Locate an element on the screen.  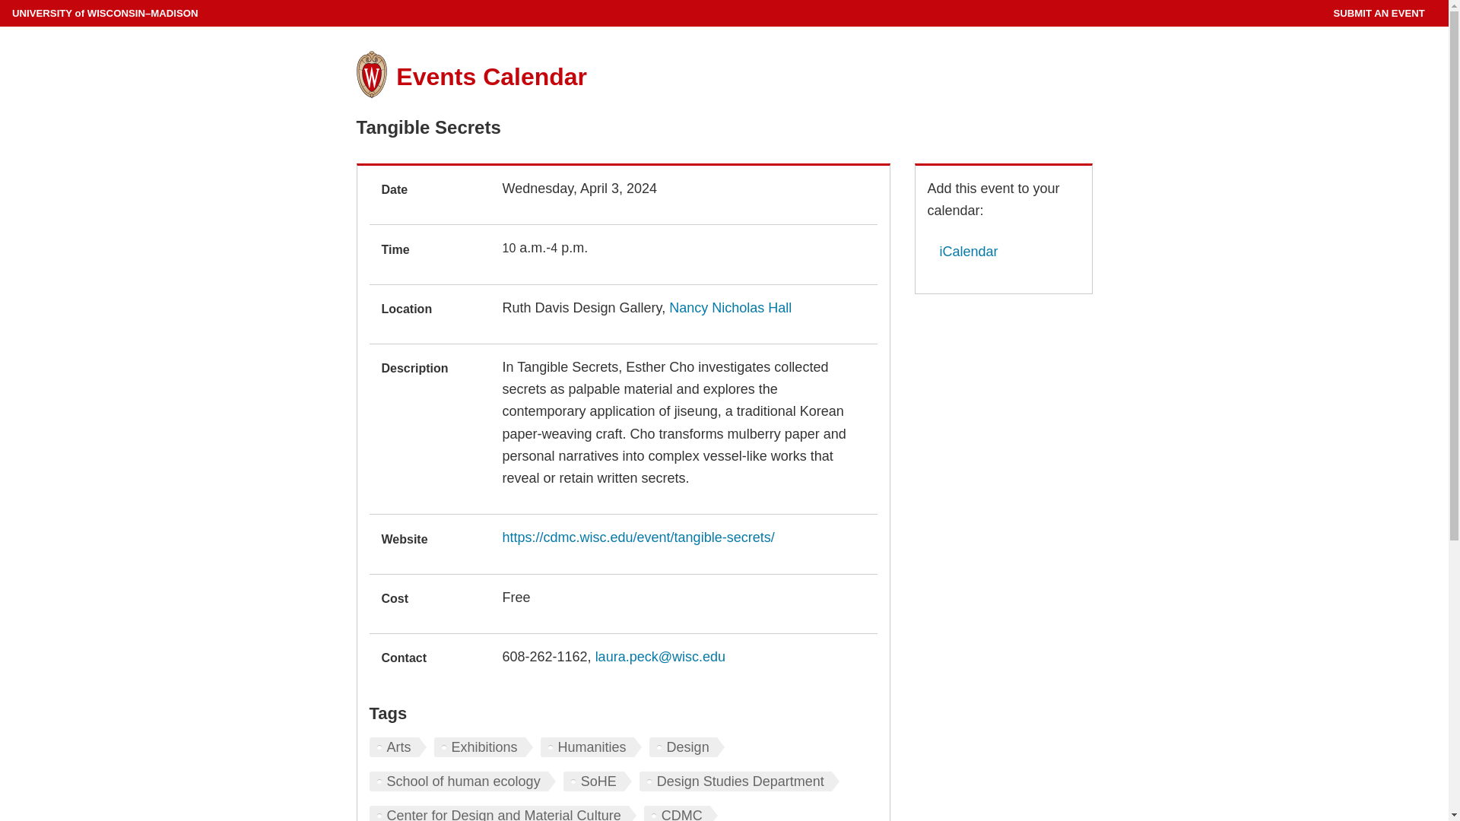
Center for Design and Material Culture is located at coordinates (503, 813).